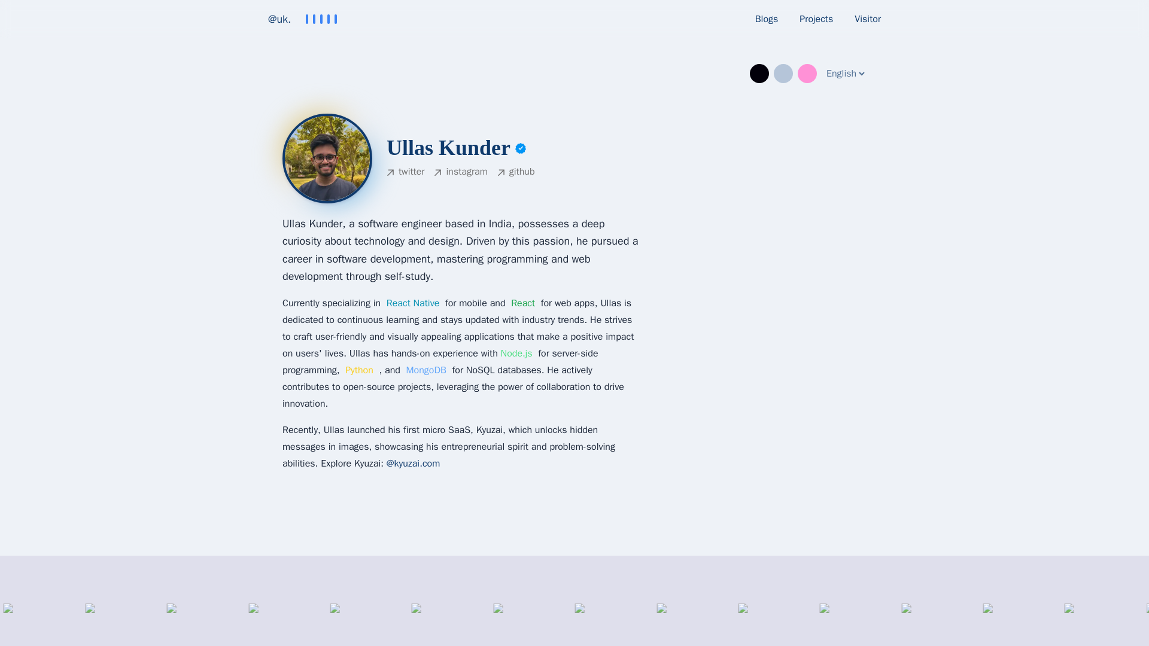  I want to click on github icon, so click(310, 618).